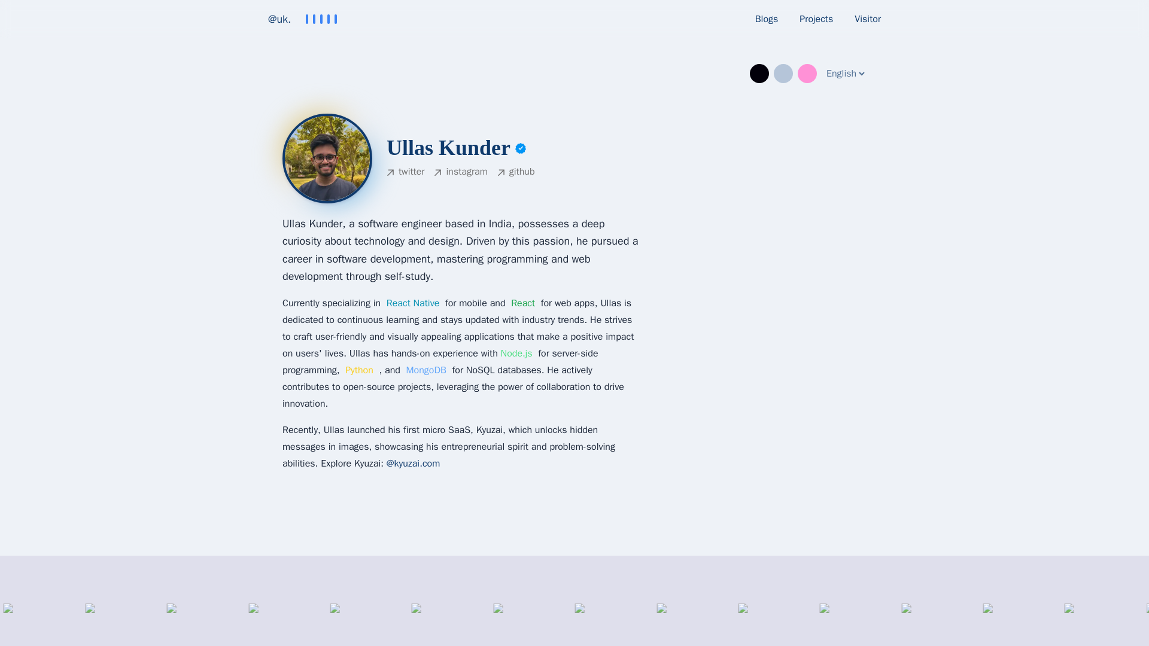  I want to click on github icon, so click(310, 618).